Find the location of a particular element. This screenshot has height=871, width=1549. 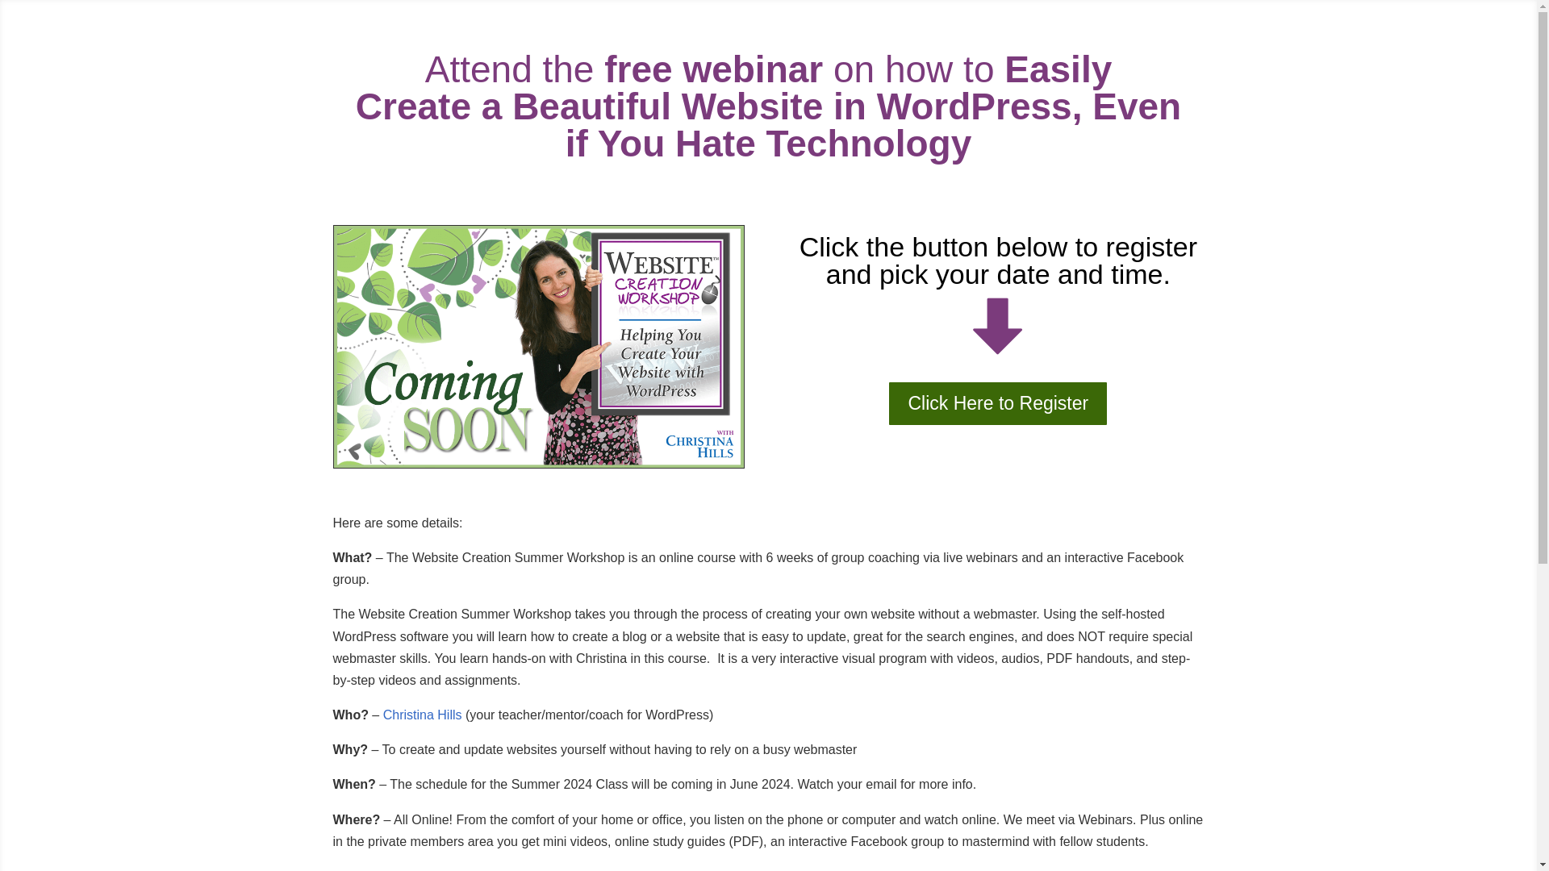

wcw-generic-comingsoon-950x560-v08-tny is located at coordinates (539, 346).